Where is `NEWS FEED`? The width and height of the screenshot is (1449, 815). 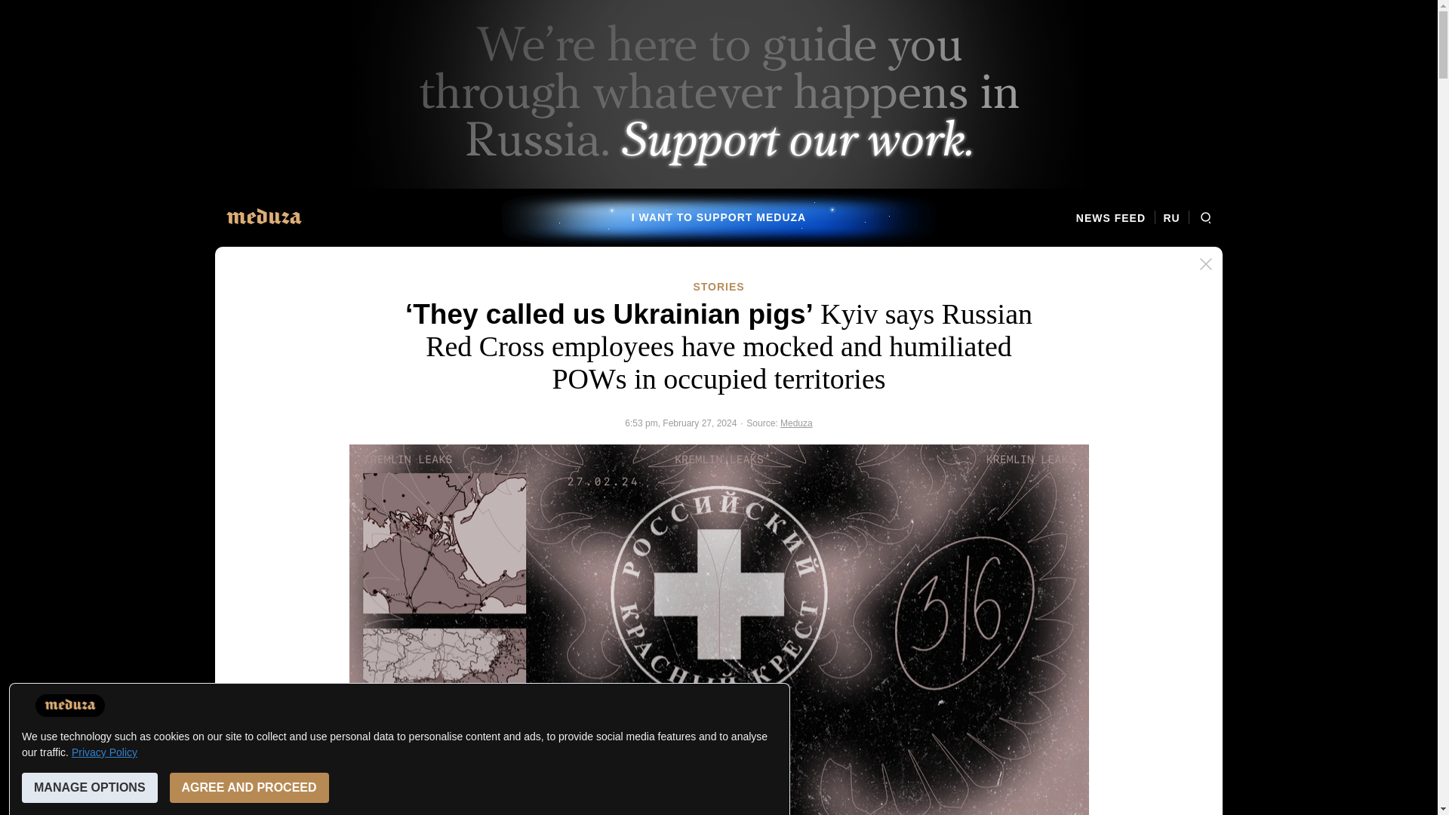 NEWS FEED is located at coordinates (1115, 217).